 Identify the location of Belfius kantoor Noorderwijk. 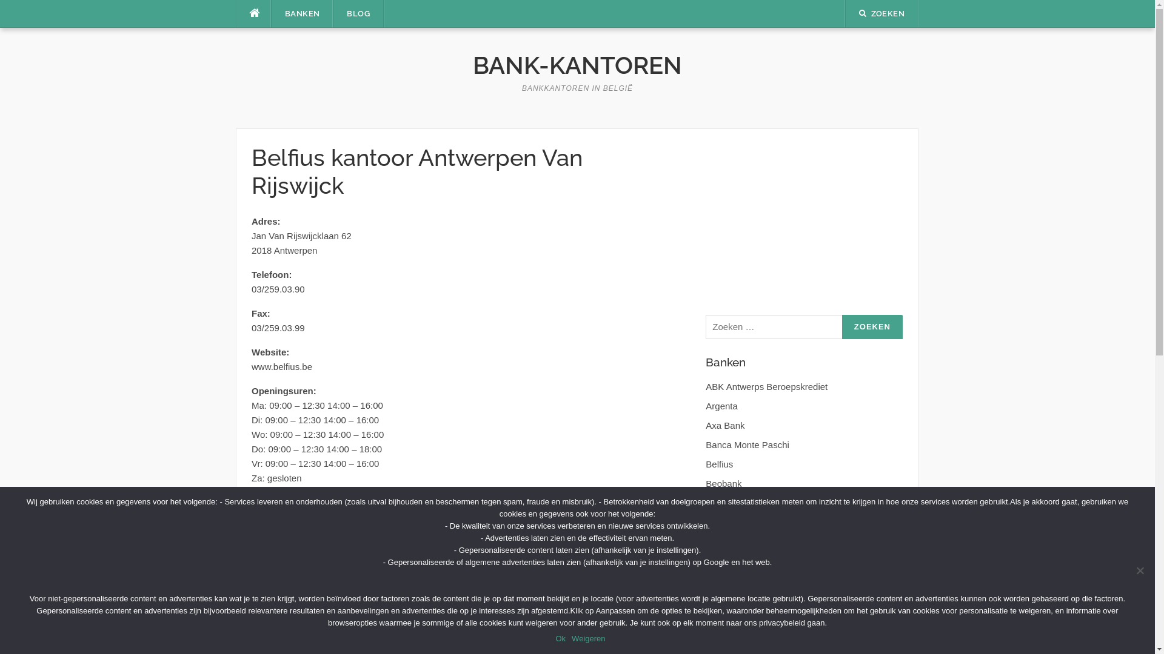
(615, 597).